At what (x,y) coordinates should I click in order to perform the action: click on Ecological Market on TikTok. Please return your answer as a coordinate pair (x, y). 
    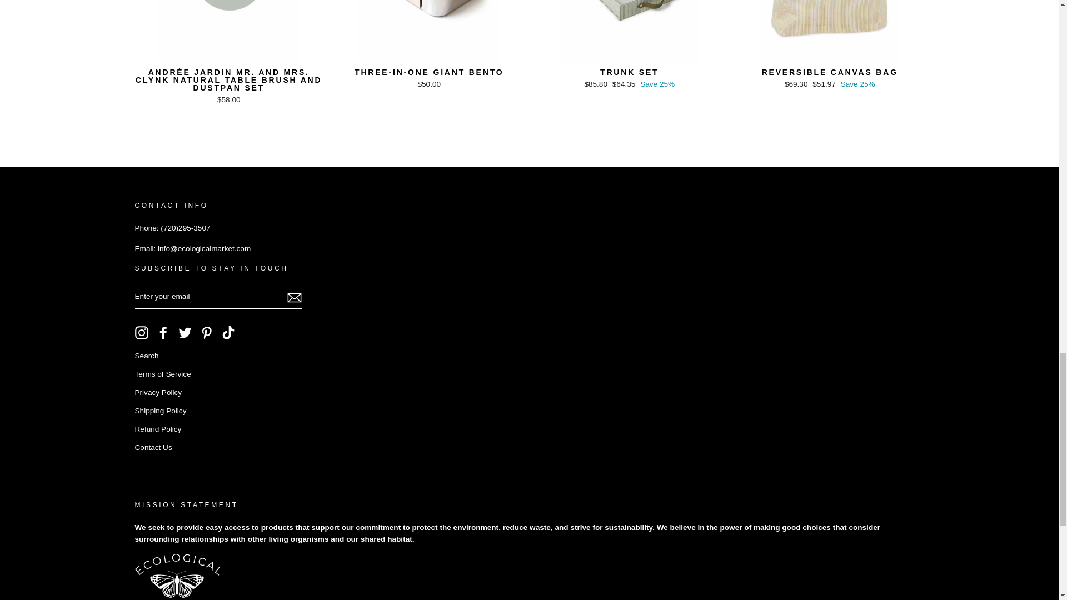
    Looking at the image, I should click on (228, 333).